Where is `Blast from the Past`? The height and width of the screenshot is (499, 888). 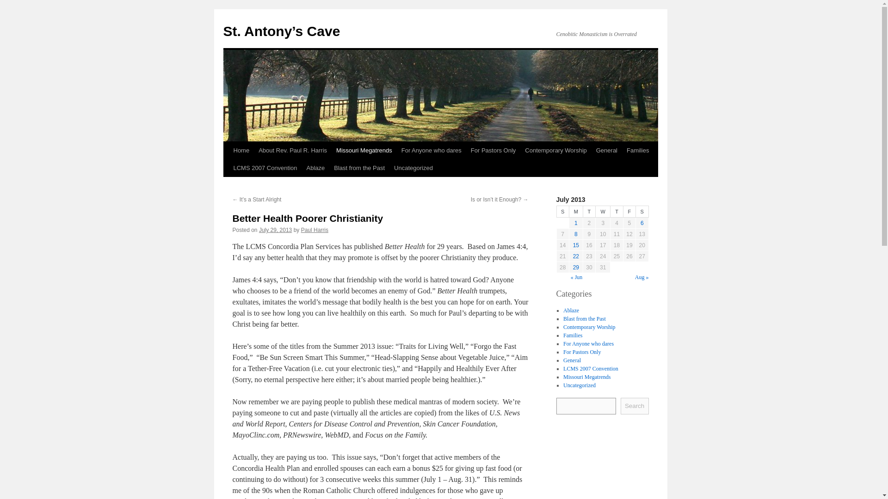
Blast from the Past is located at coordinates (359, 168).